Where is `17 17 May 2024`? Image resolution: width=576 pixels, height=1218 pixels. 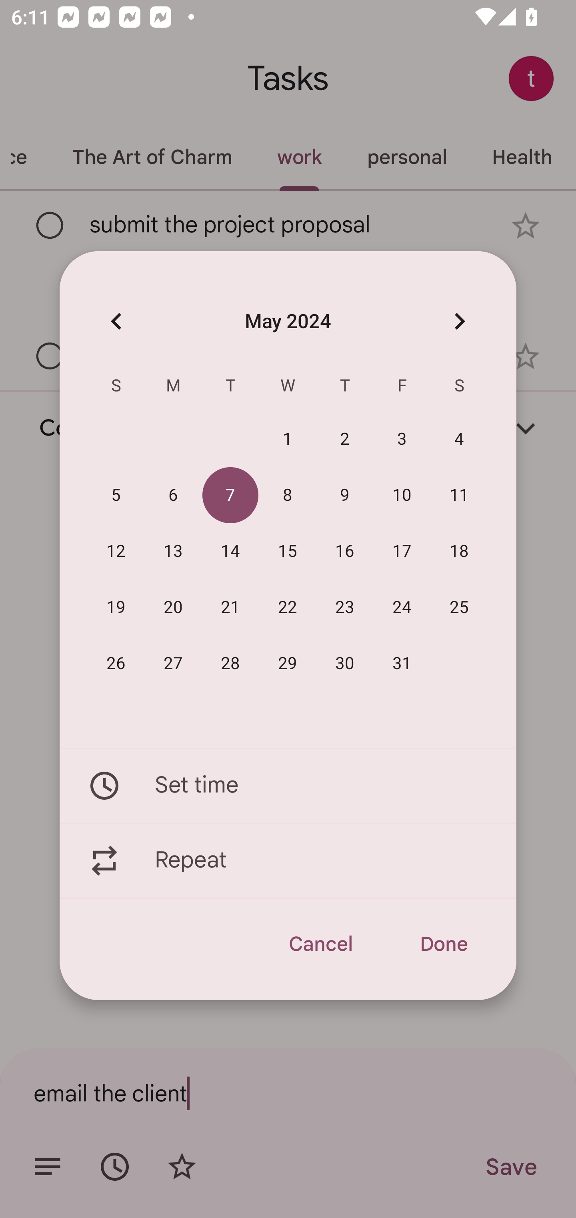 17 17 May 2024 is located at coordinates (402, 552).